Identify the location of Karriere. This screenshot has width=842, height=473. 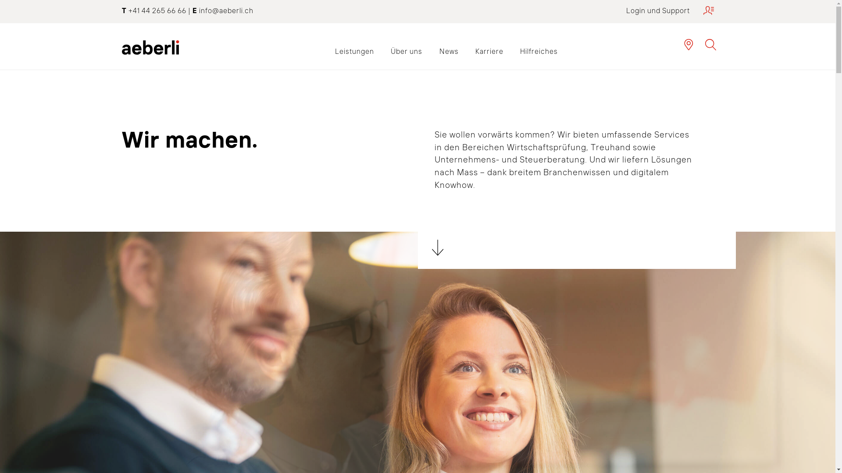
(489, 51).